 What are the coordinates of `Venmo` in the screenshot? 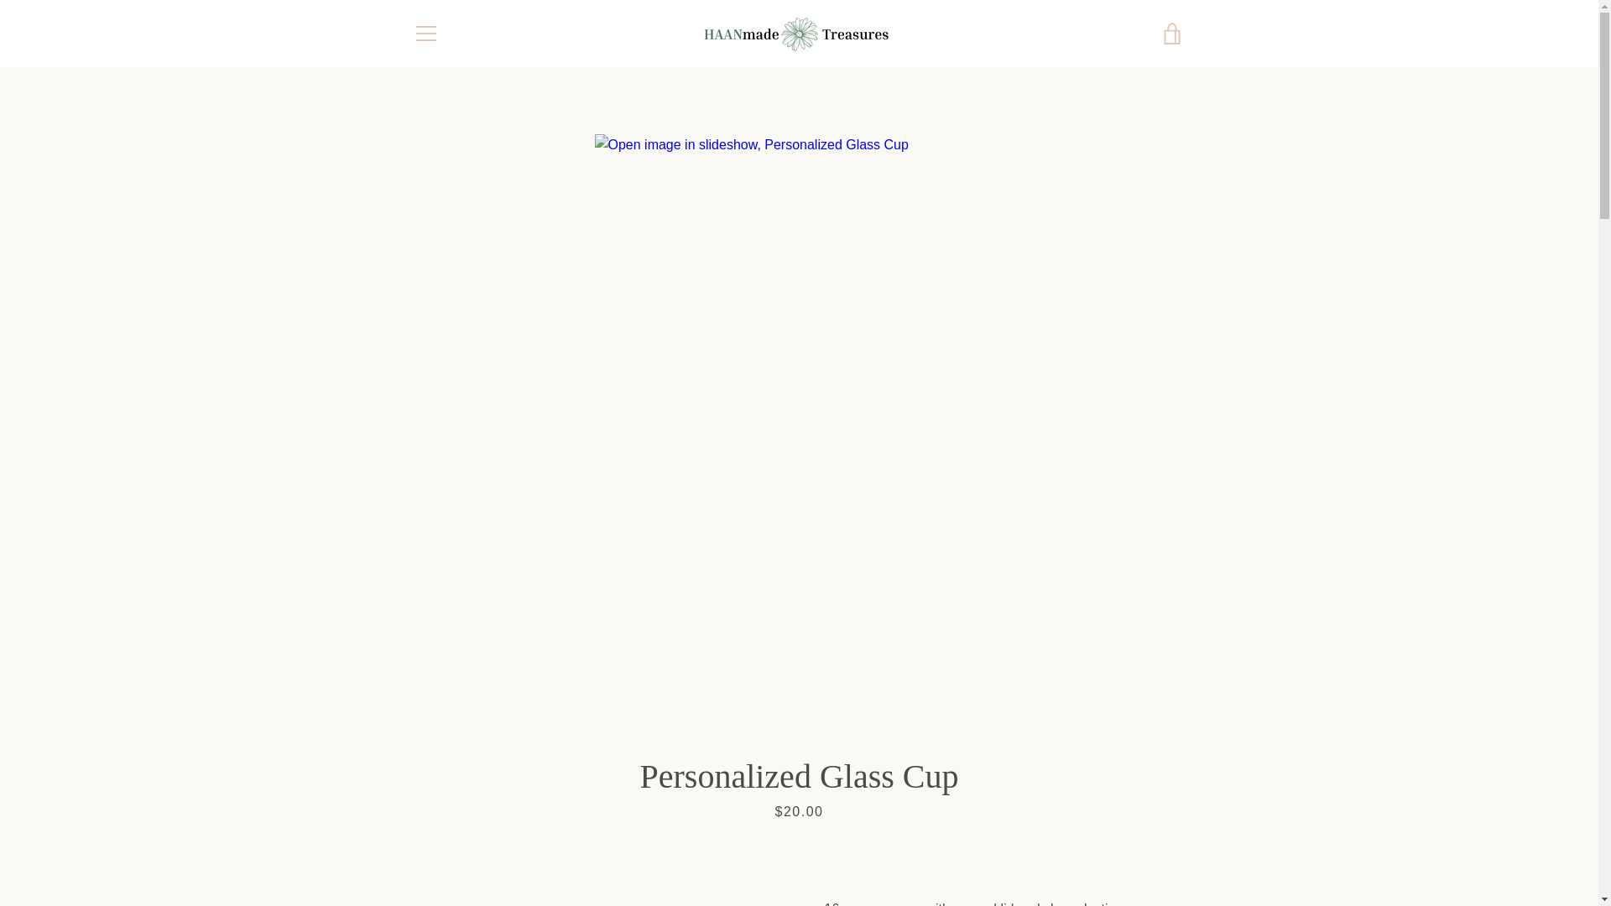 It's located at (1131, 861).